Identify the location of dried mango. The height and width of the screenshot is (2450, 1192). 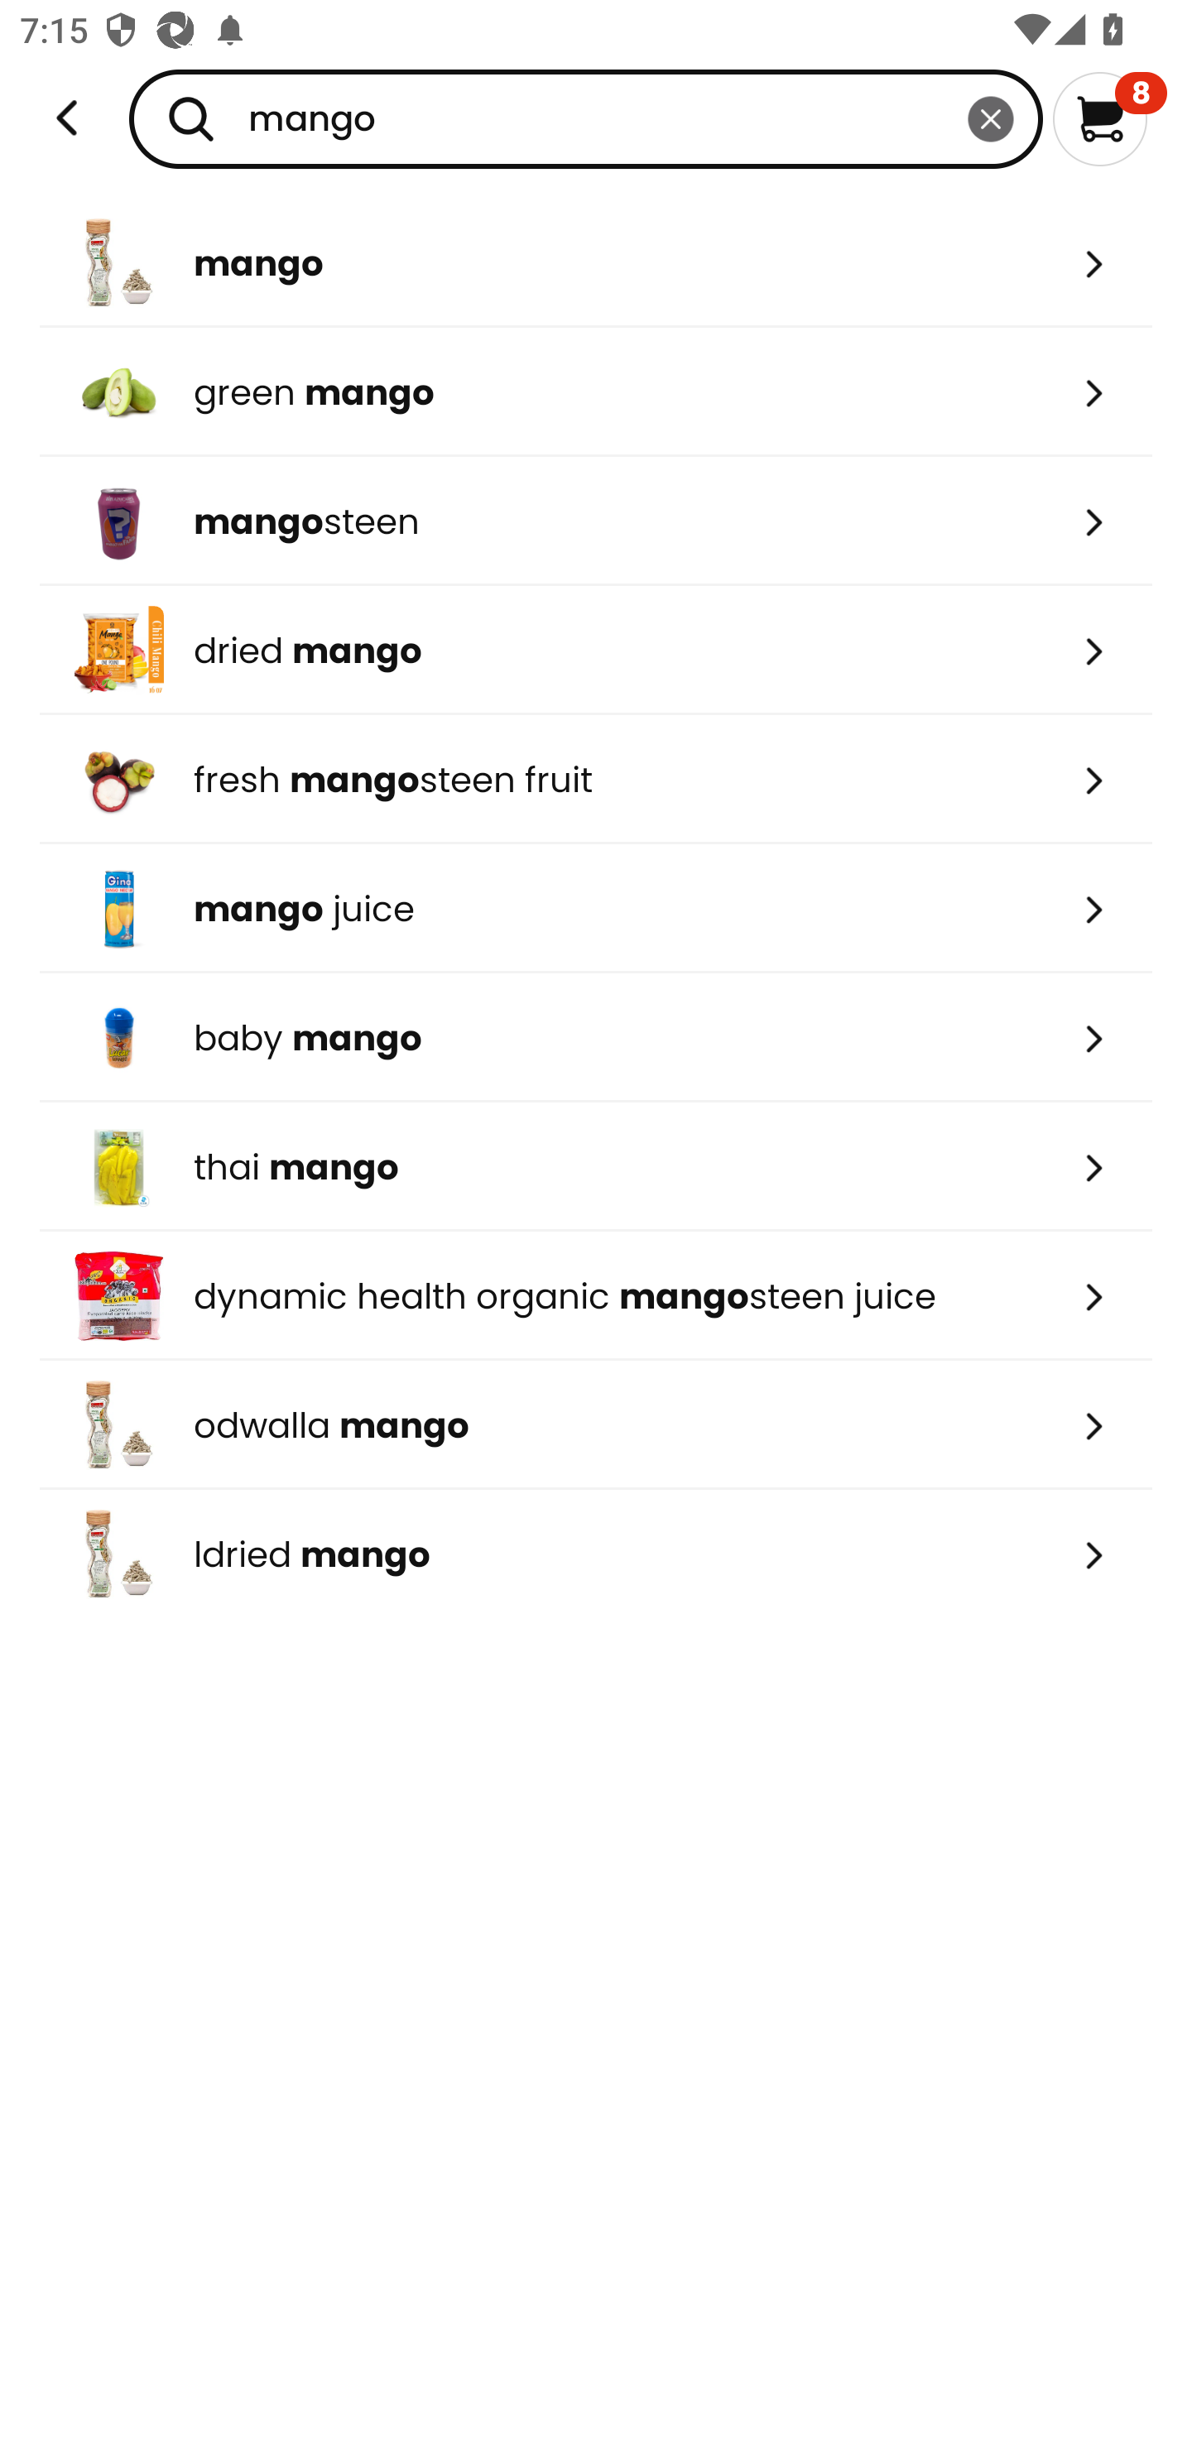
(596, 651).